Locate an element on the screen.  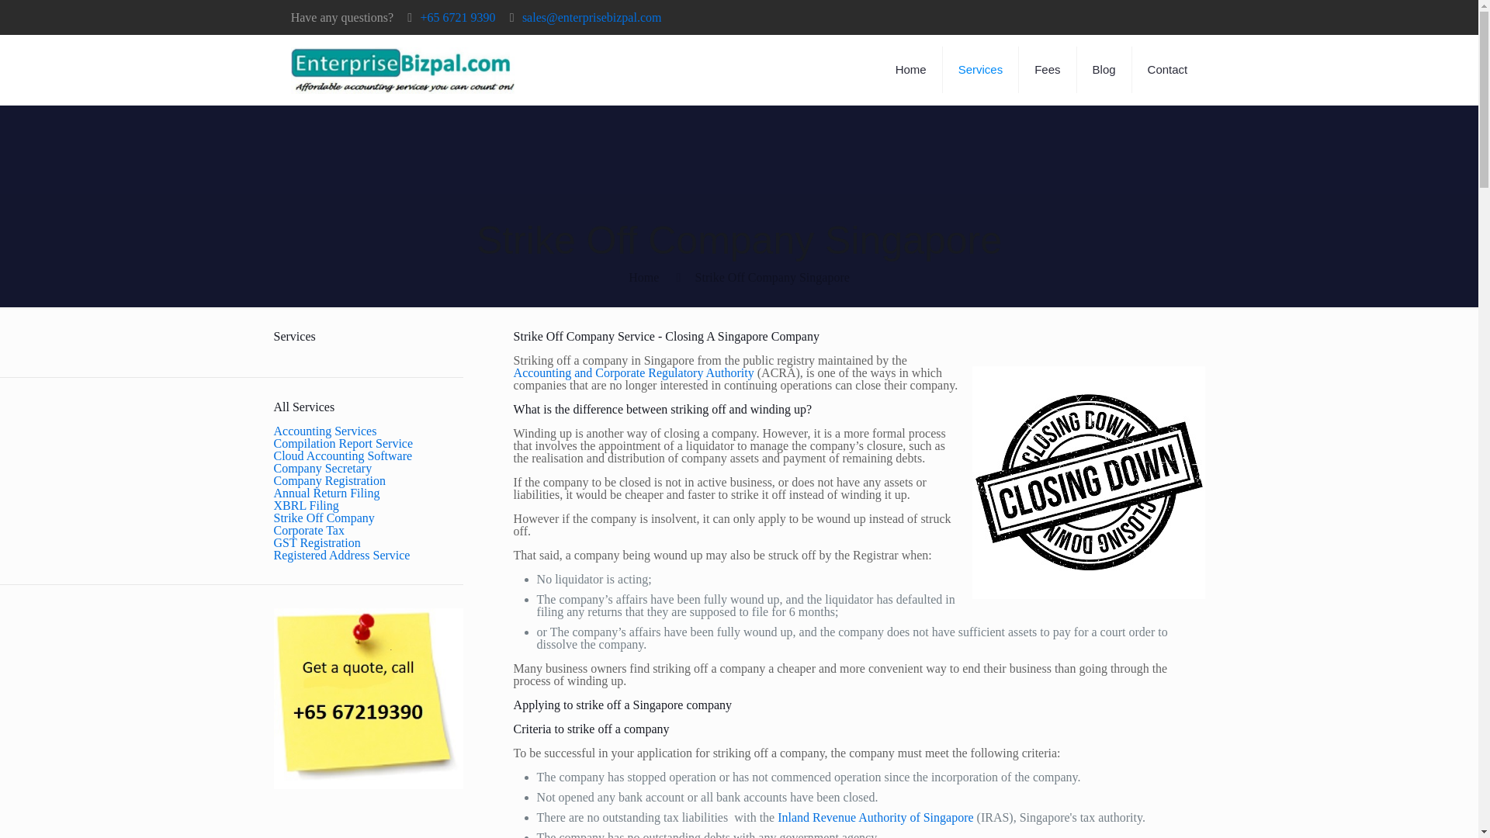
Inland Revenue Authority of Singapore is located at coordinates (875, 817).